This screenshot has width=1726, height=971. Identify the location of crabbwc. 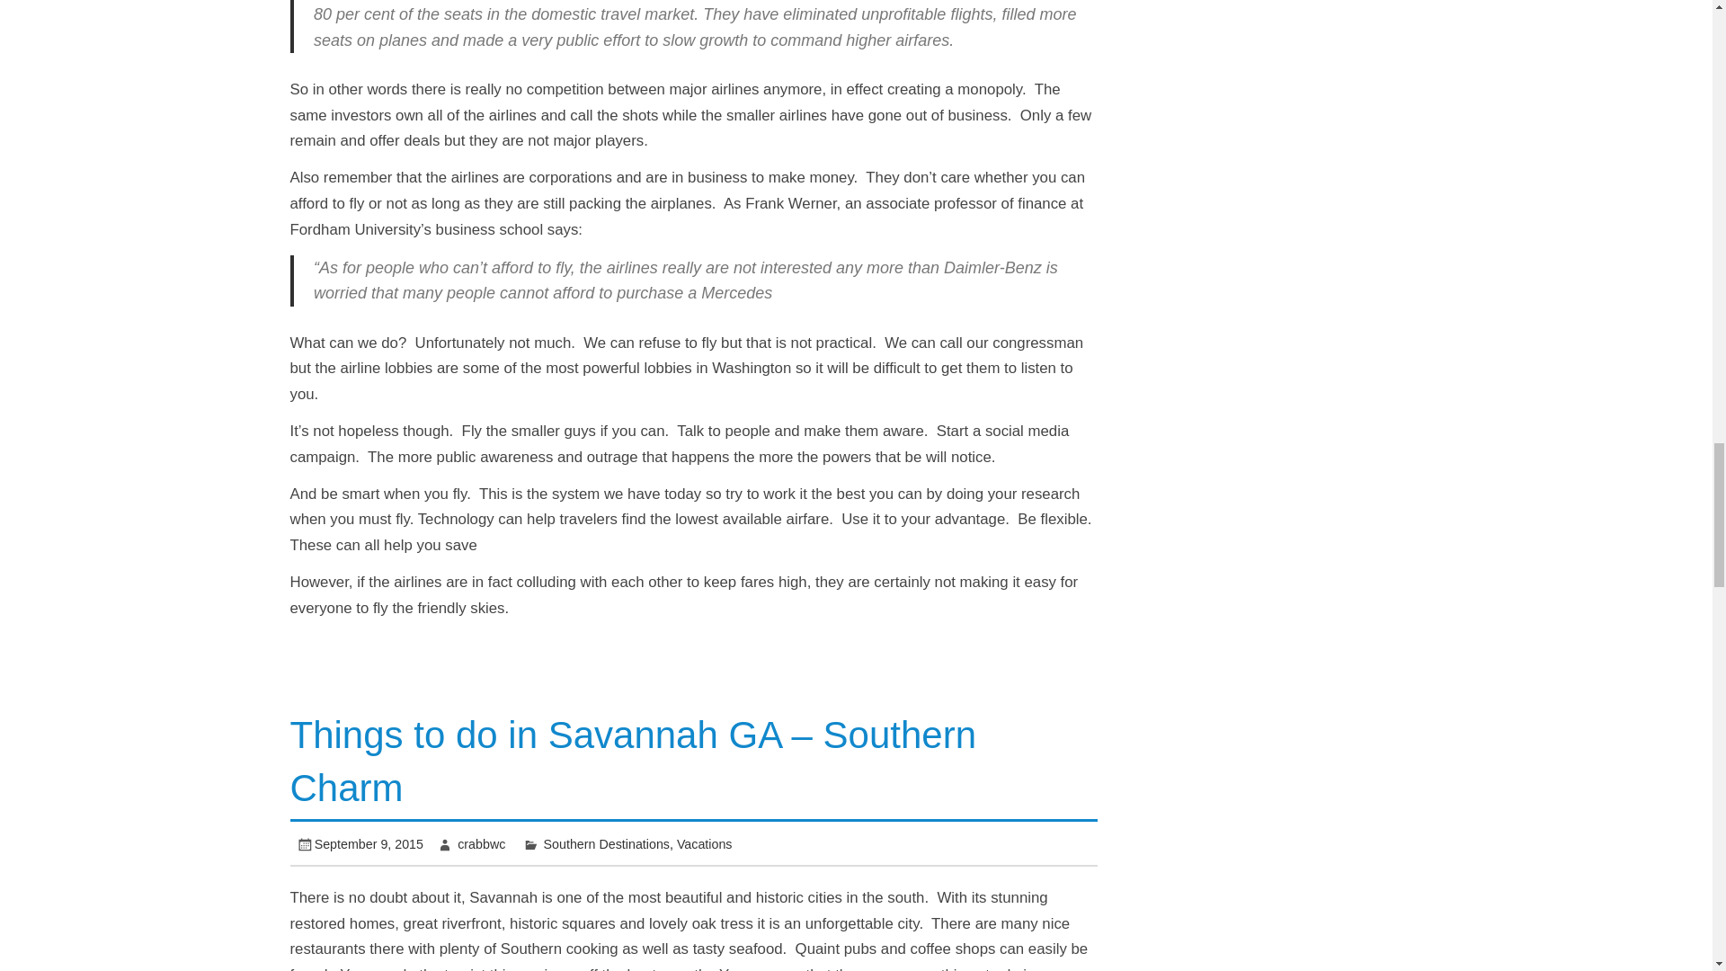
(481, 843).